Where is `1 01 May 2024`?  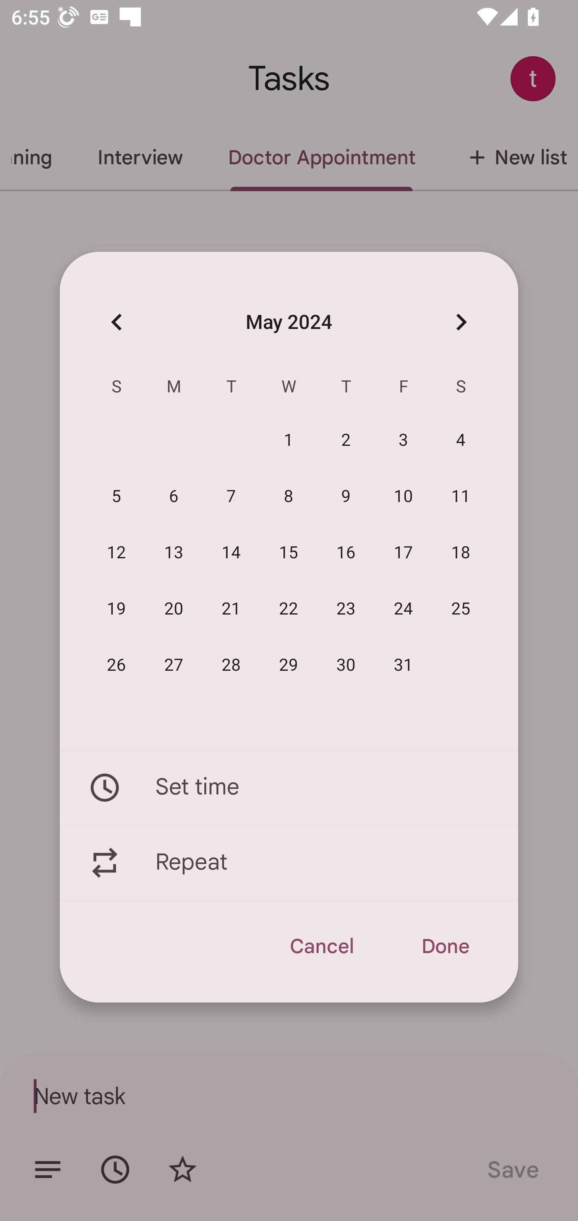 1 01 May 2024 is located at coordinates (289, 441).